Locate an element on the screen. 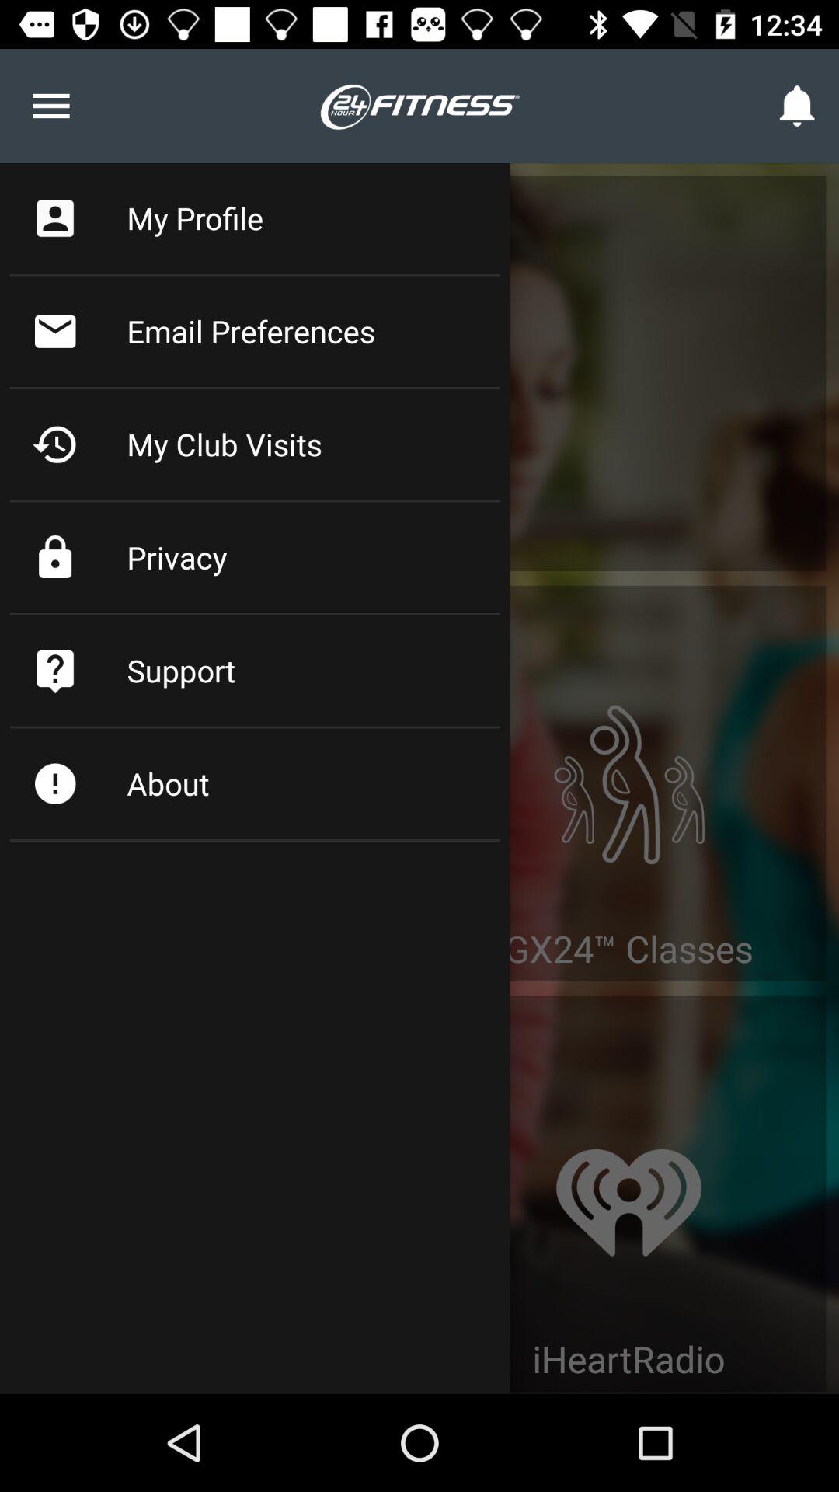 The height and width of the screenshot is (1492, 839). click on the message icon which is just beside the email preferences is located at coordinates (54, 331).